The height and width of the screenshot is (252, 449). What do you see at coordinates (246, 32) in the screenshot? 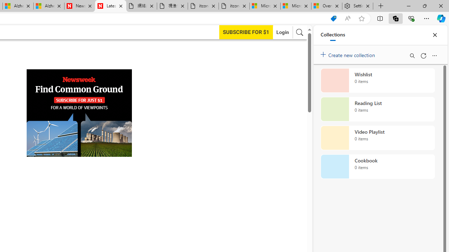
I see `Subscribe to our service` at bounding box center [246, 32].